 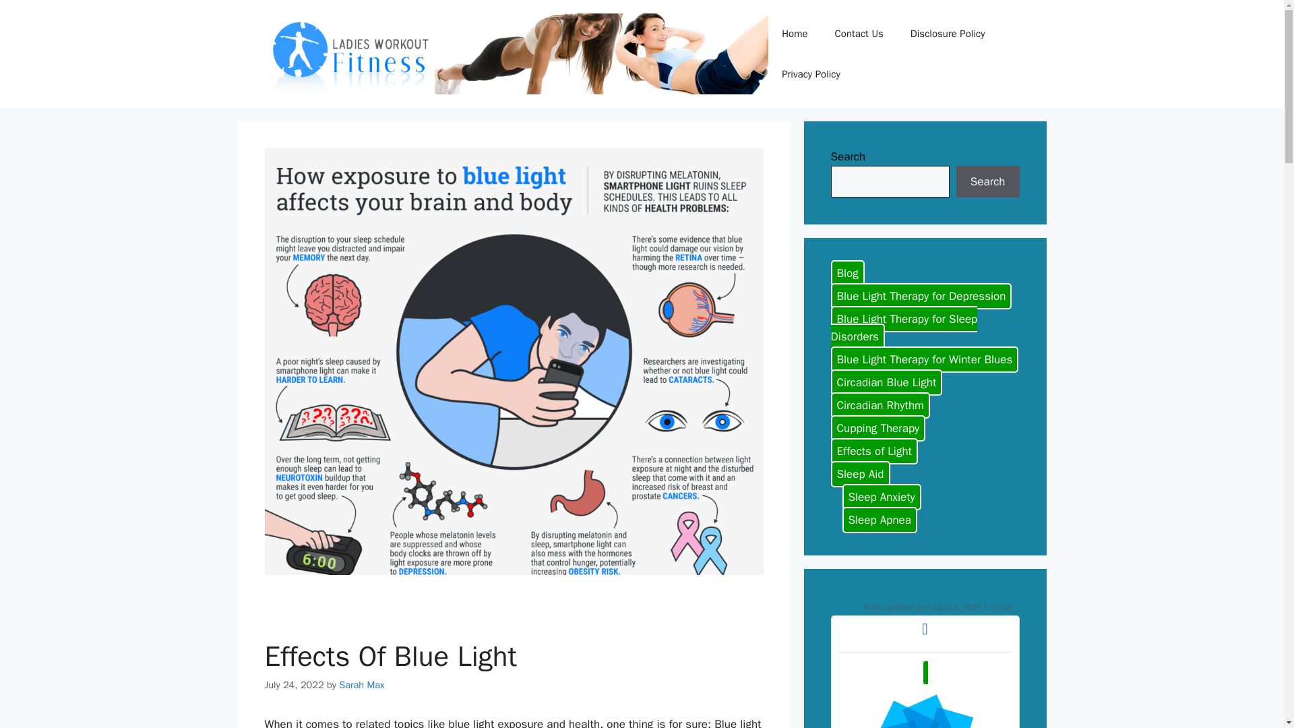 What do you see at coordinates (794, 34) in the screenshot?
I see `Home` at bounding box center [794, 34].